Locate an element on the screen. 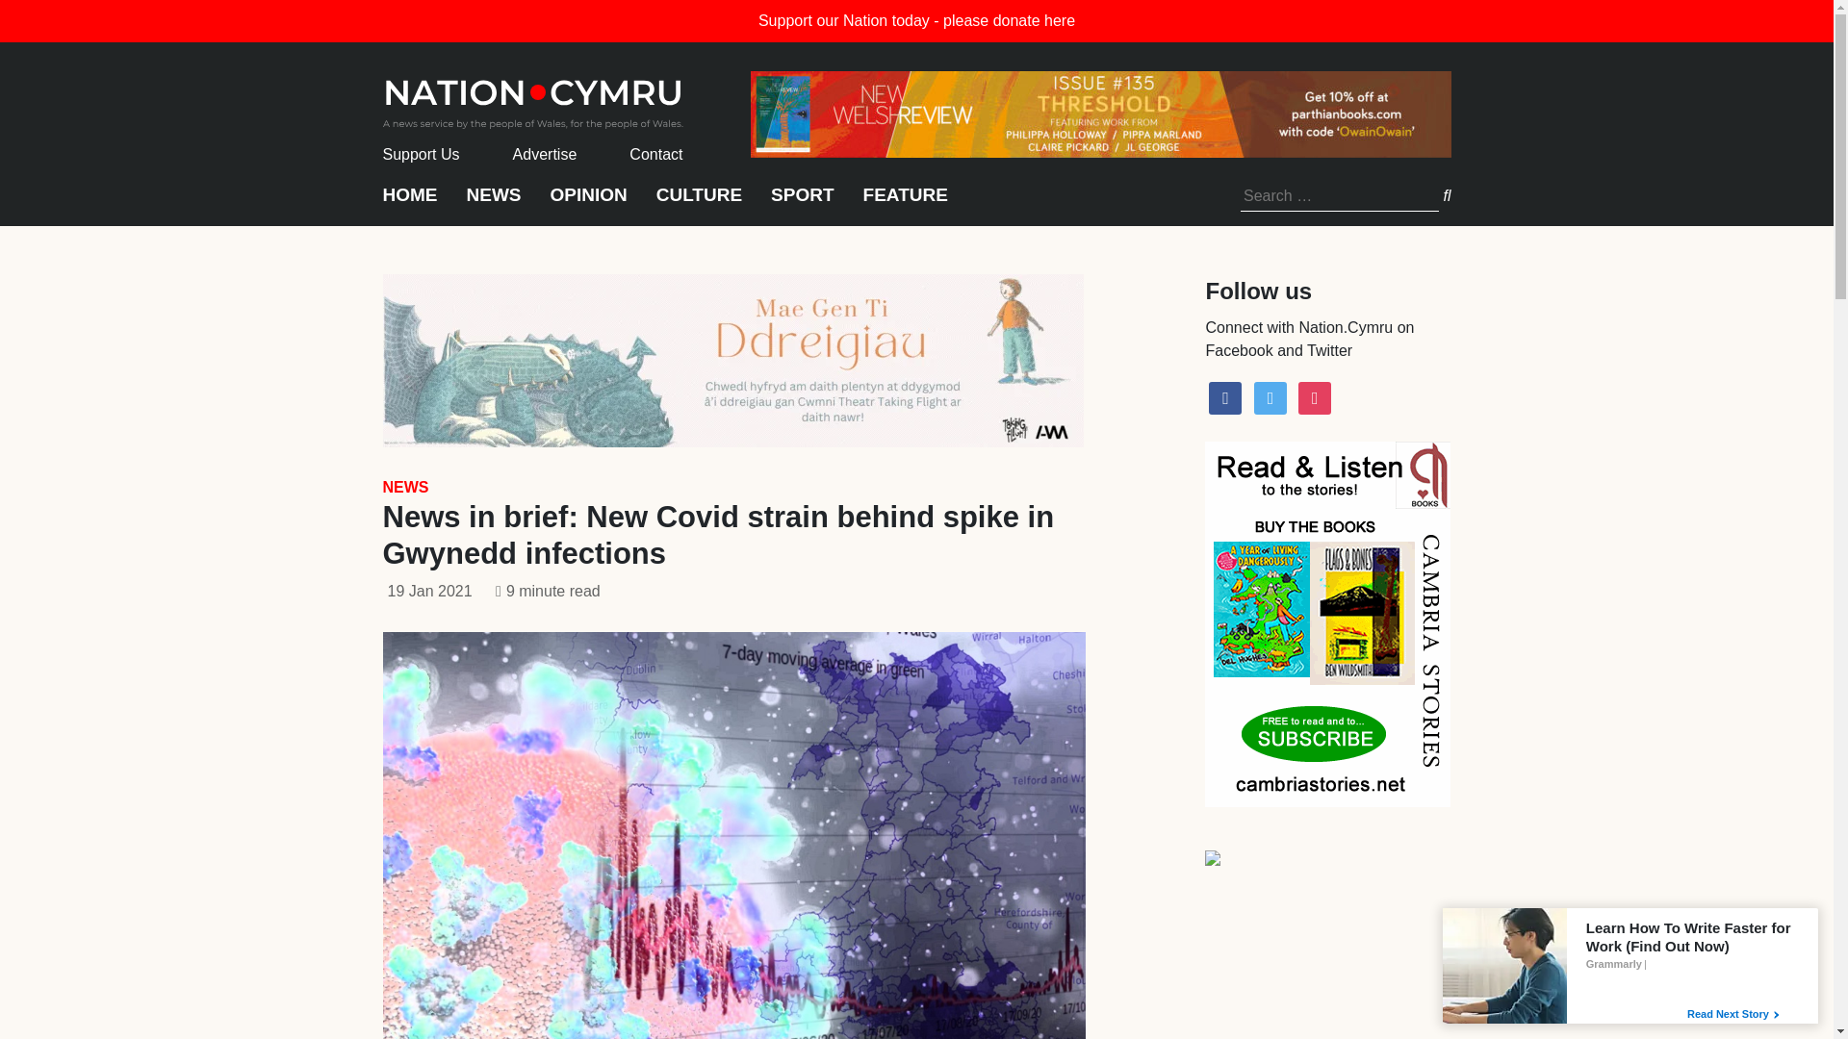 This screenshot has width=1848, height=1039. SPORT is located at coordinates (801, 204).